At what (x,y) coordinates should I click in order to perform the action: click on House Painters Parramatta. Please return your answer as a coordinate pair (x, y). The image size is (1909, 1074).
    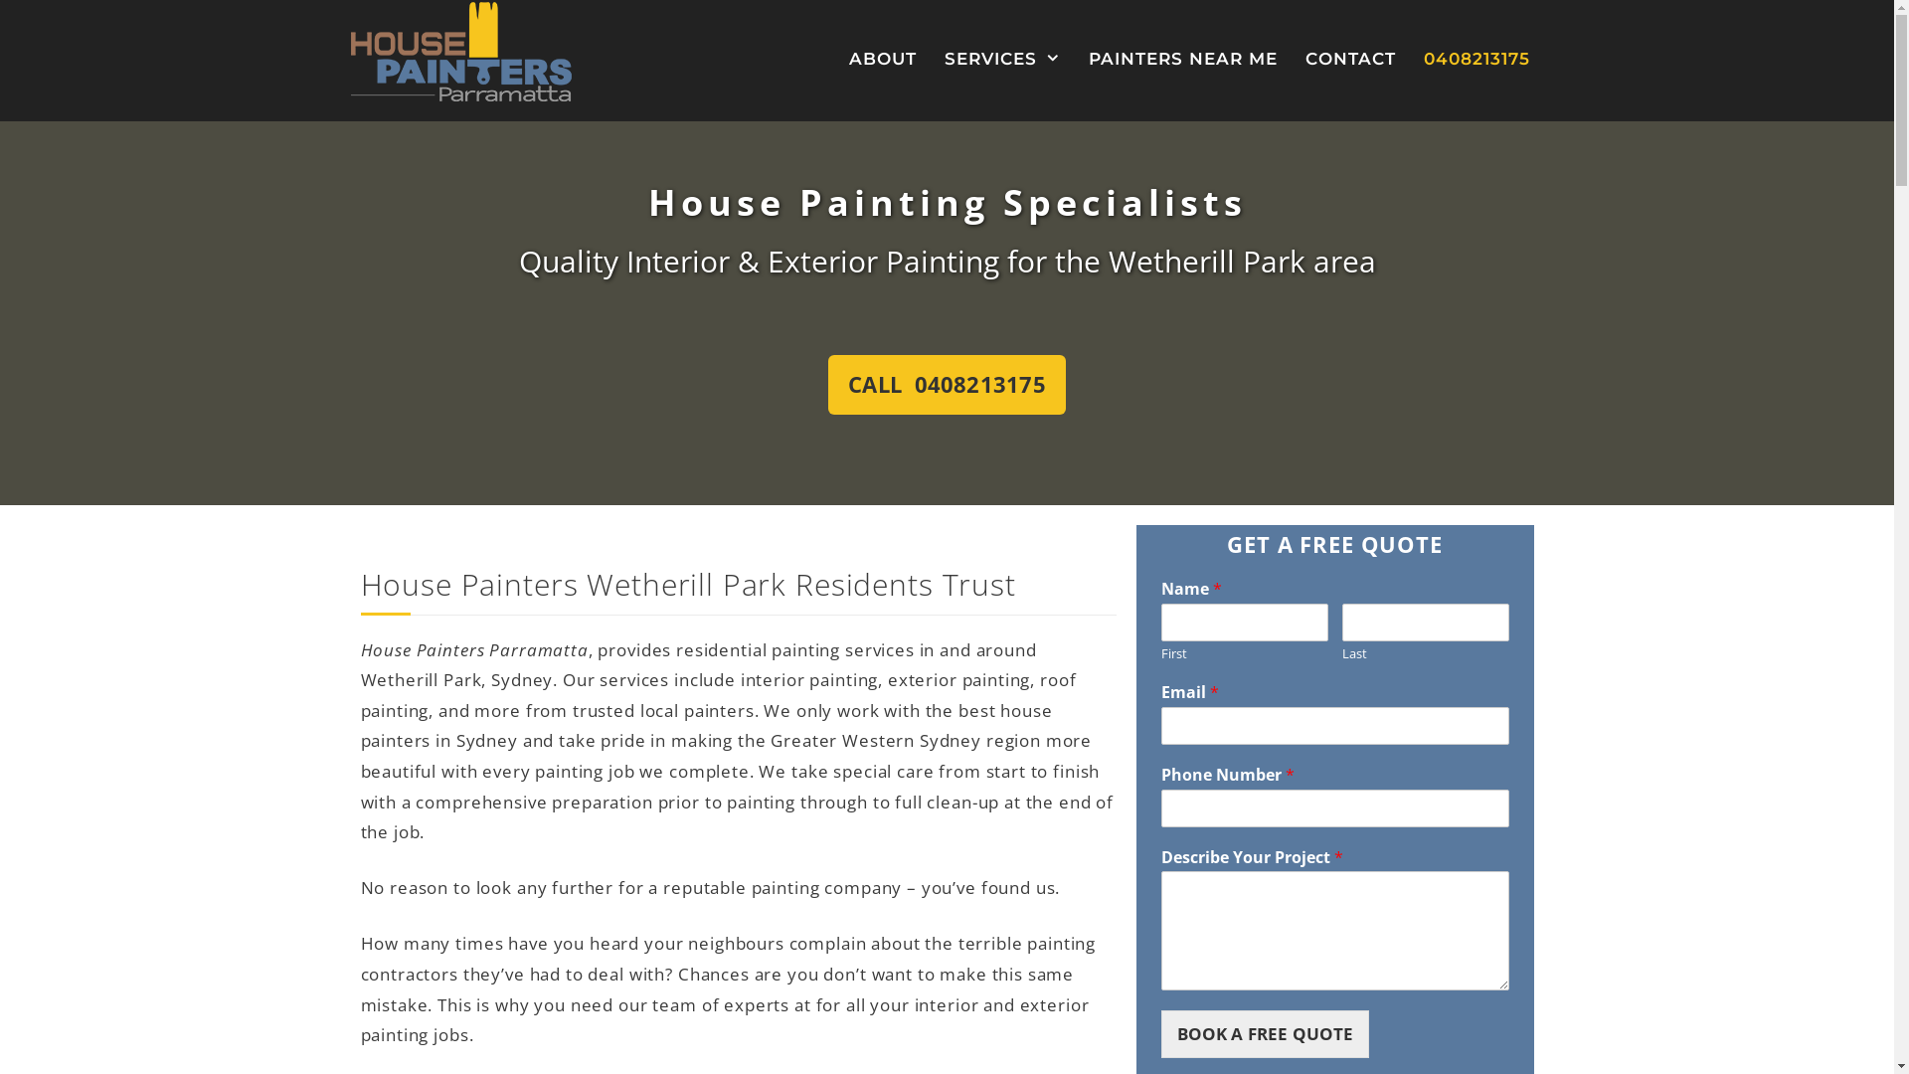
    Looking at the image, I should click on (460, 50).